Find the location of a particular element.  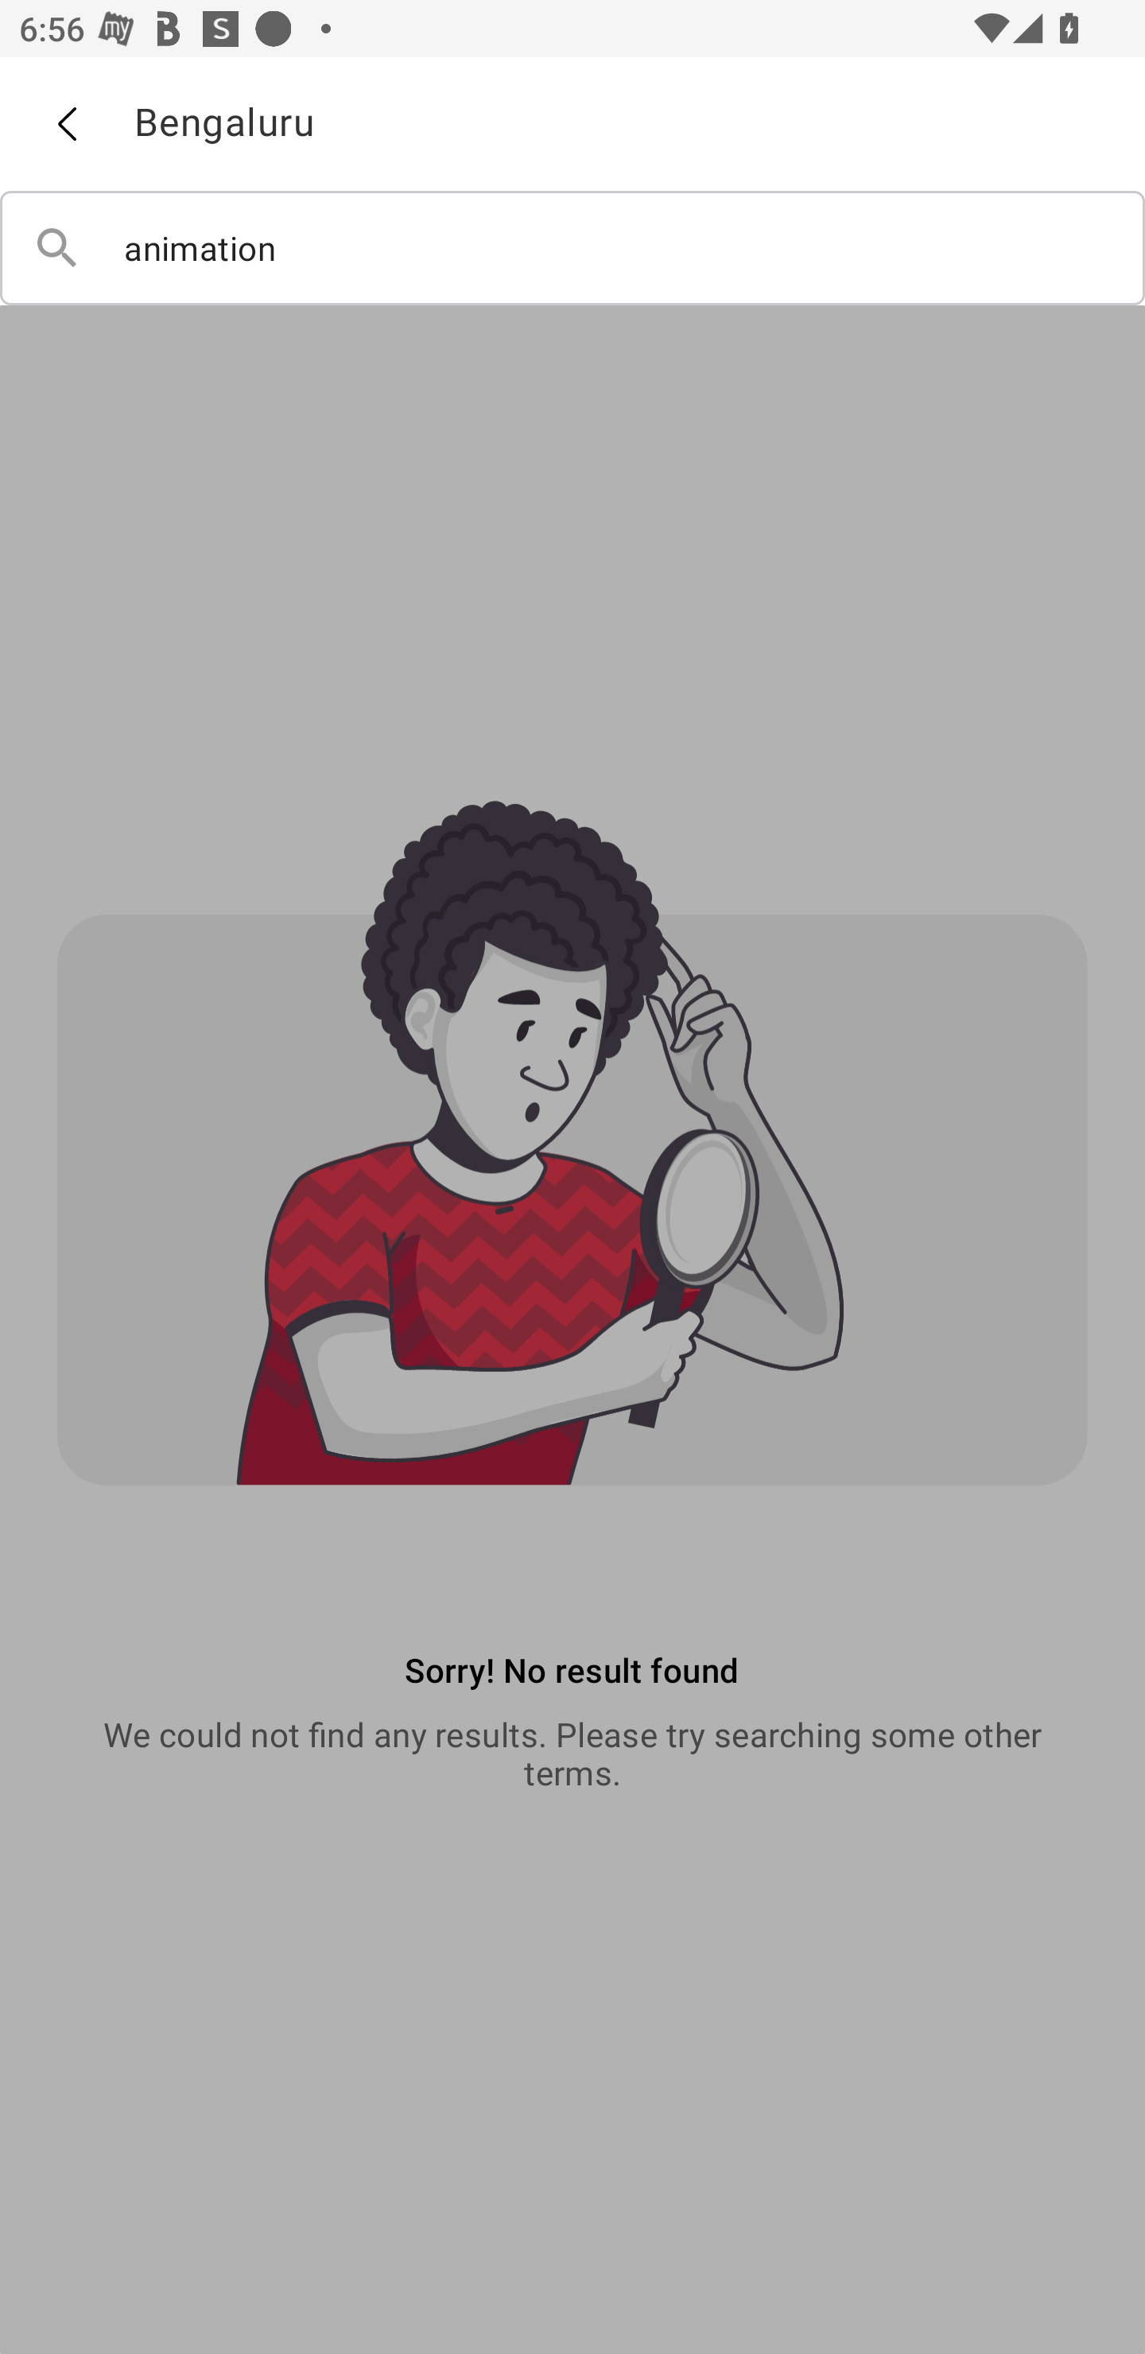

animation is located at coordinates (572, 248).